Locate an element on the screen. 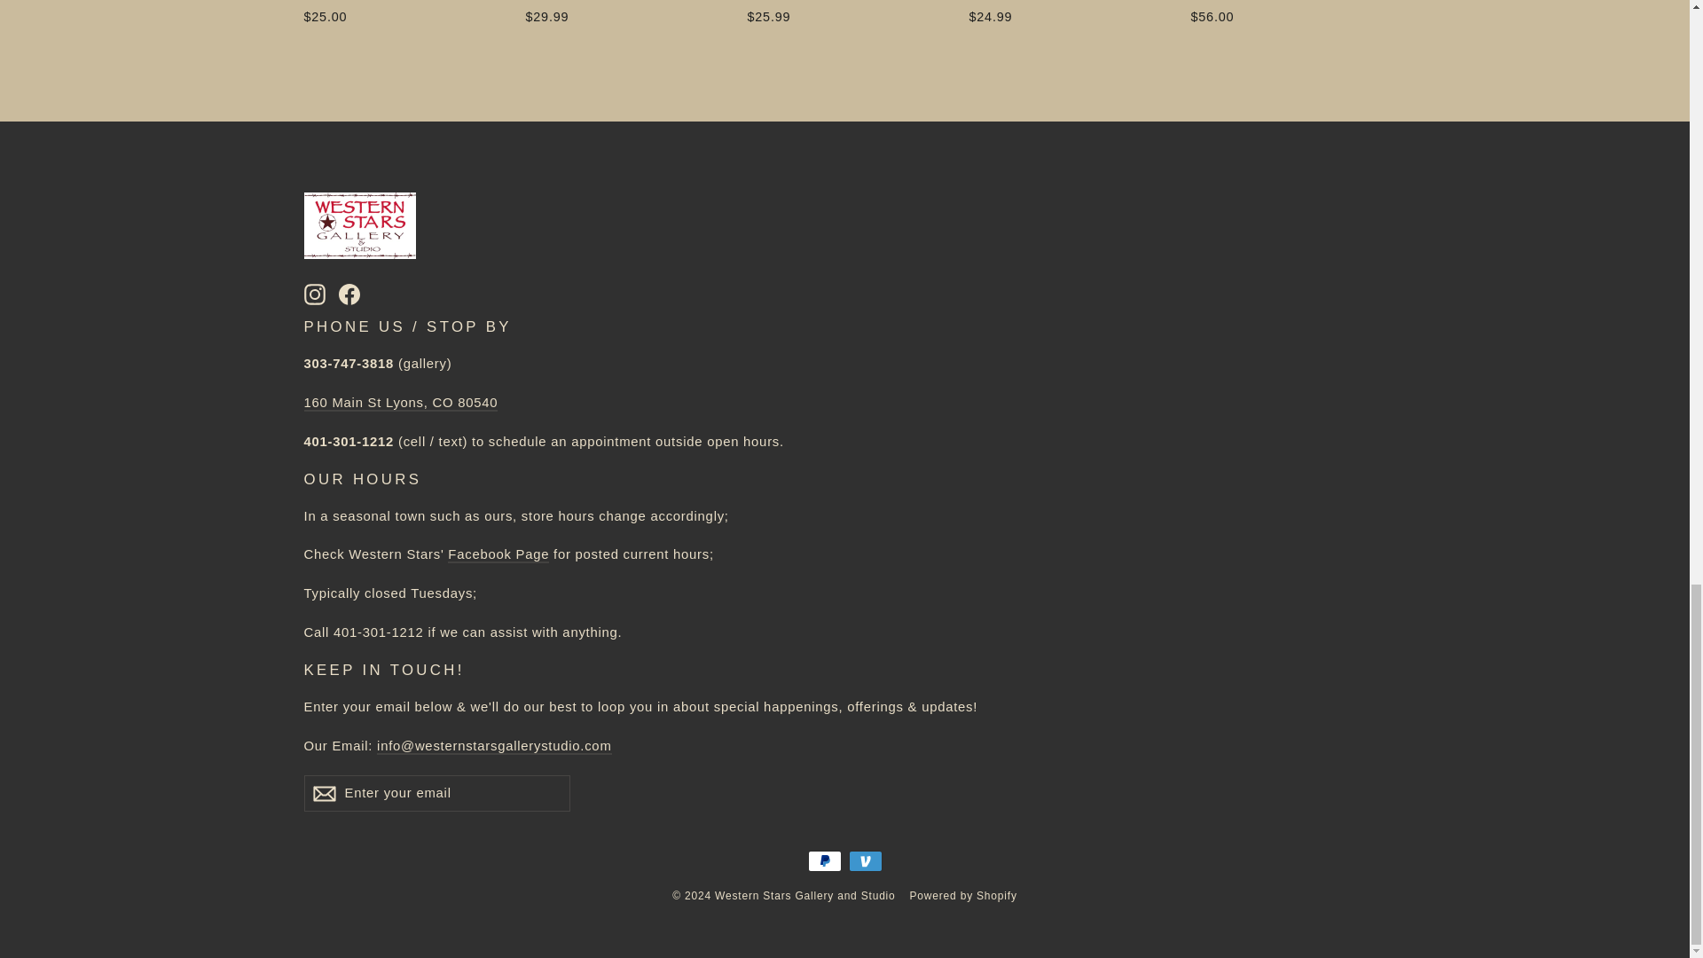  Western Stars Gallery and Studio on Facebook is located at coordinates (349, 293).